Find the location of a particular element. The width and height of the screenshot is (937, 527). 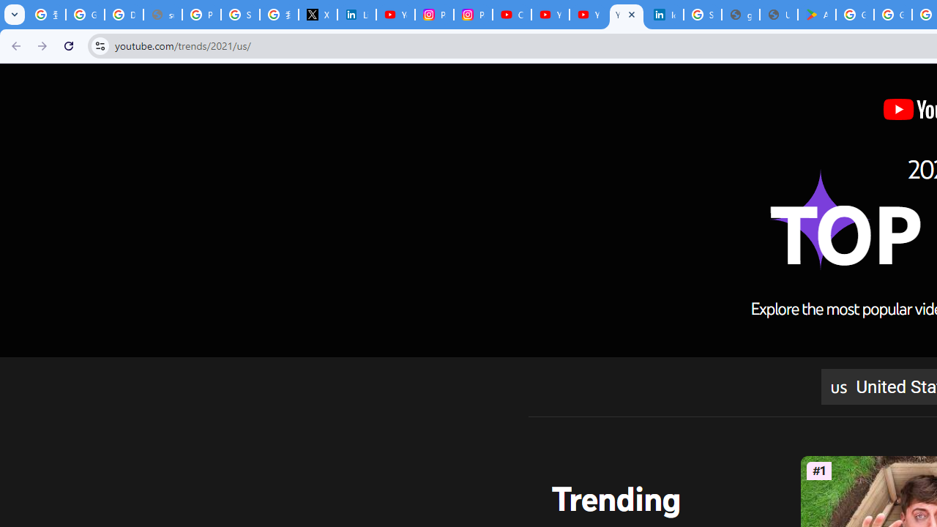

Sign in - Google Accounts is located at coordinates (240, 15).